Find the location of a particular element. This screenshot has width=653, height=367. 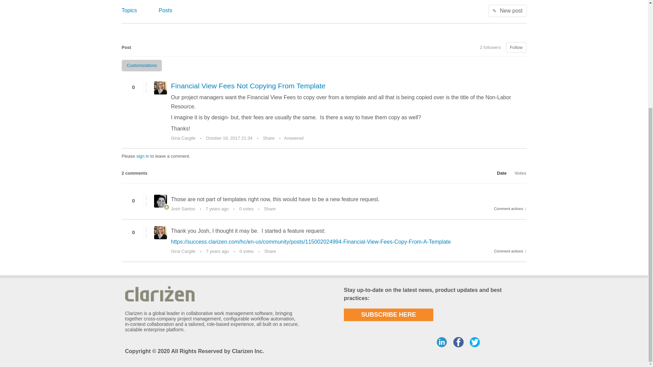

No is located at coordinates (146, 90).